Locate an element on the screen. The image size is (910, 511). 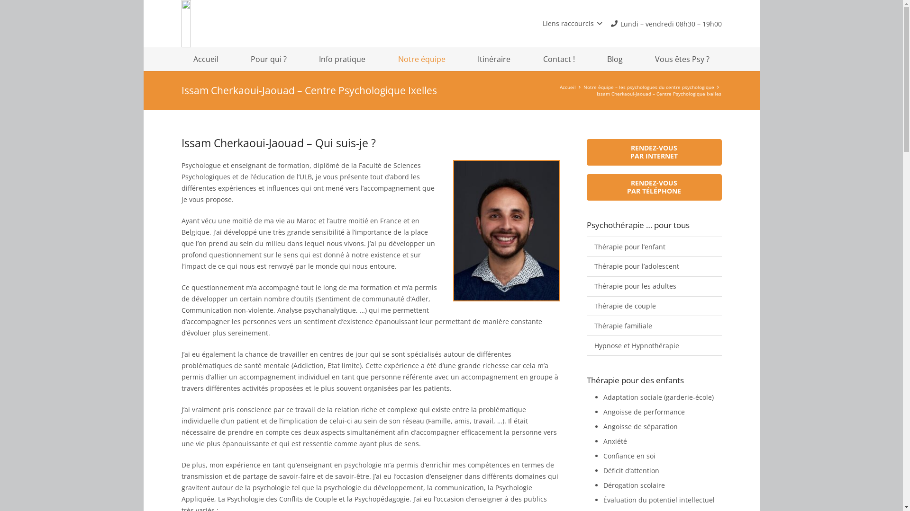
RENDEZ-VOUS
PAR INTERNET is located at coordinates (654, 152).